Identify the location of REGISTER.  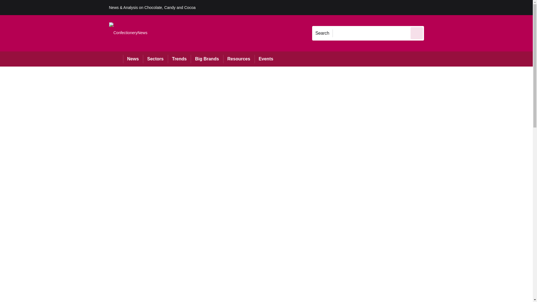
(461, 7).